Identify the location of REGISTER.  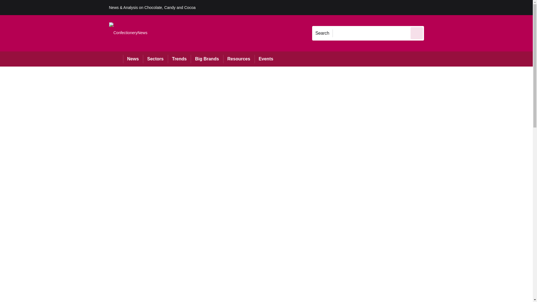
(461, 7).